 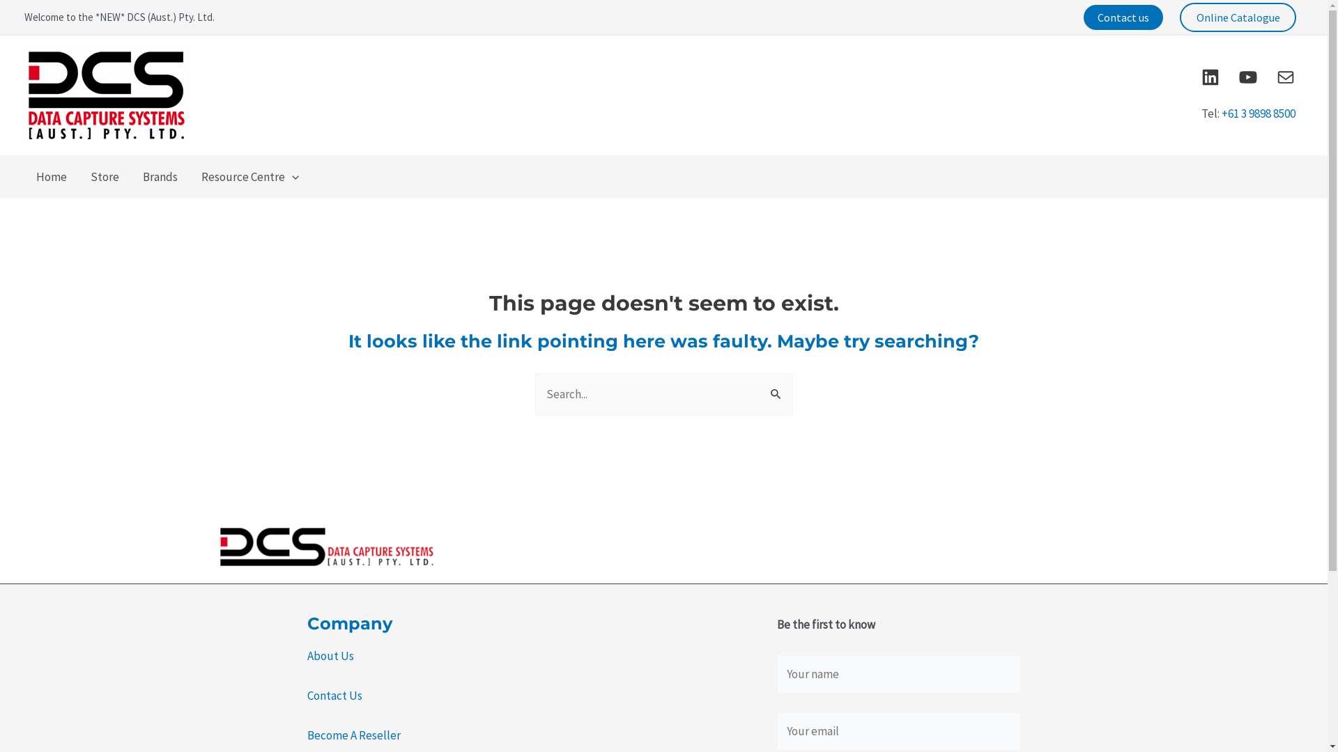 What do you see at coordinates (334, 696) in the screenshot?
I see `Contact Us` at bounding box center [334, 696].